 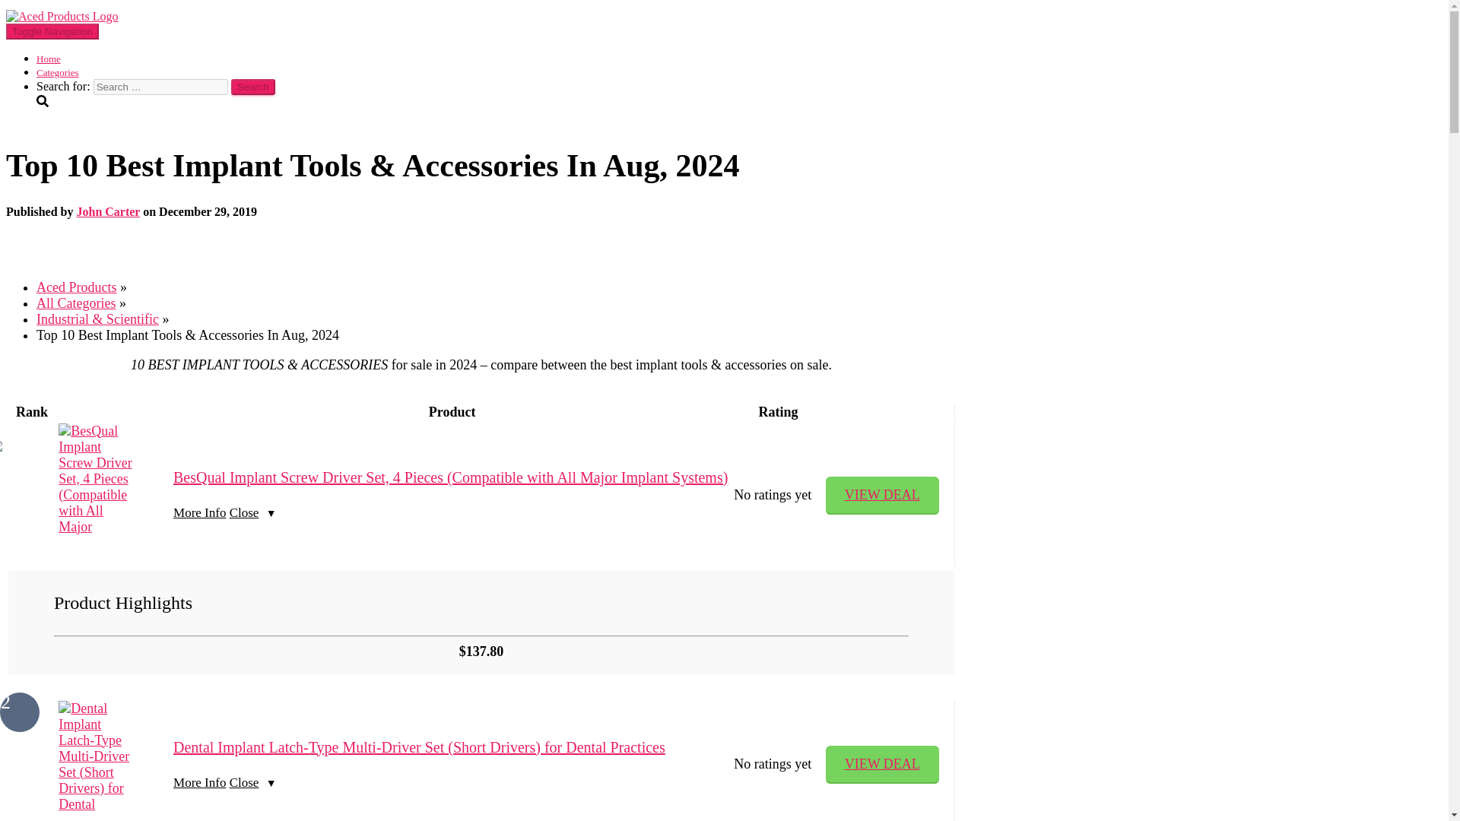 What do you see at coordinates (76, 303) in the screenshot?
I see `All Categories` at bounding box center [76, 303].